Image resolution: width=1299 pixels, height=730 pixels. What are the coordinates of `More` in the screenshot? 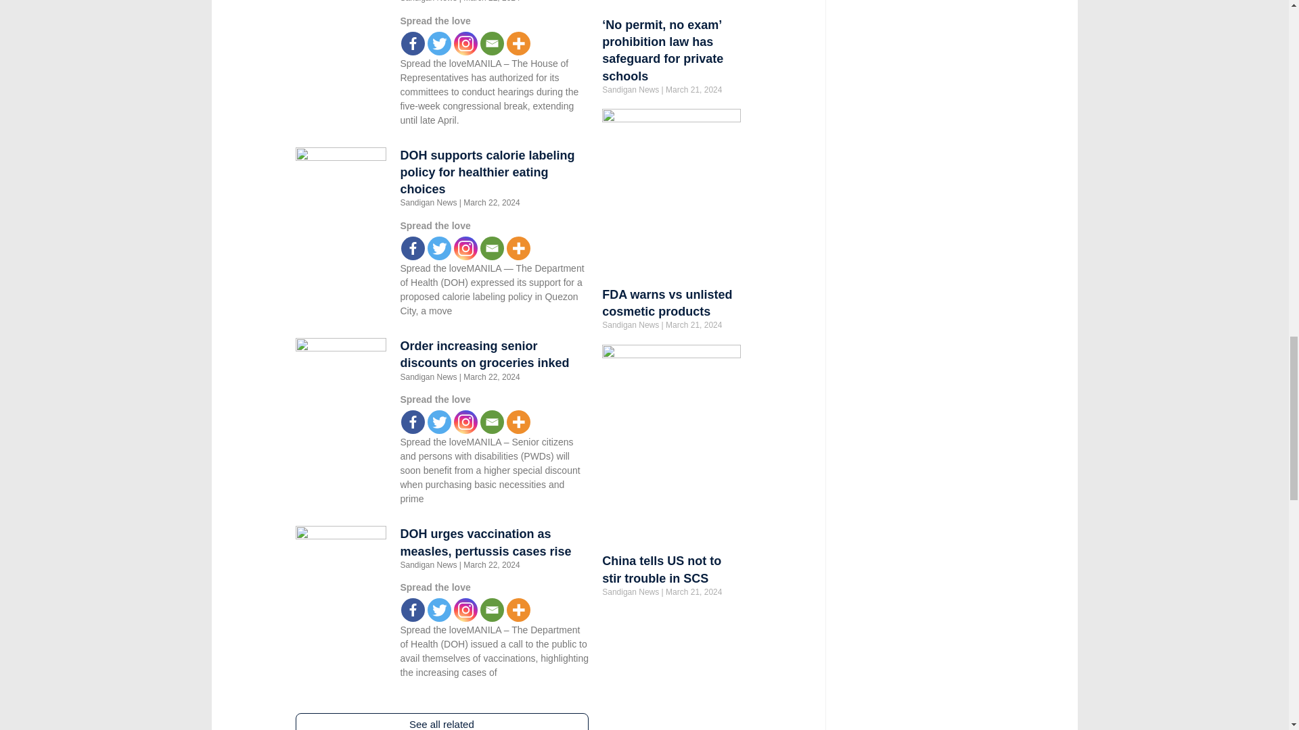 It's located at (518, 247).